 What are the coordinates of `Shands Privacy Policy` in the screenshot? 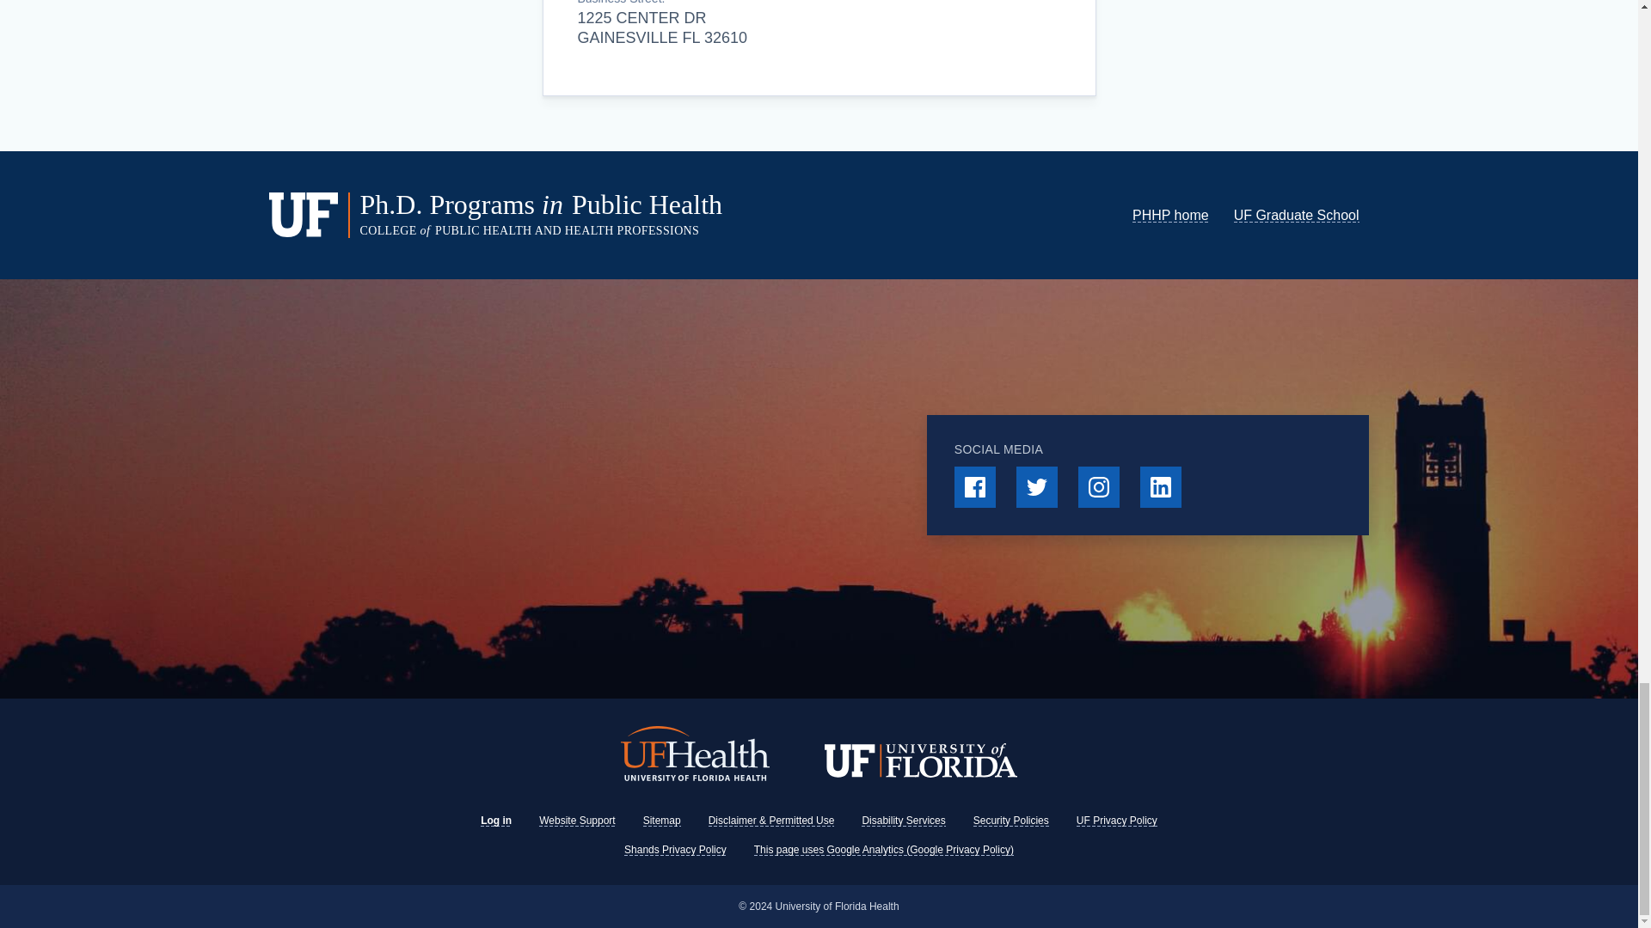 It's located at (674, 849).